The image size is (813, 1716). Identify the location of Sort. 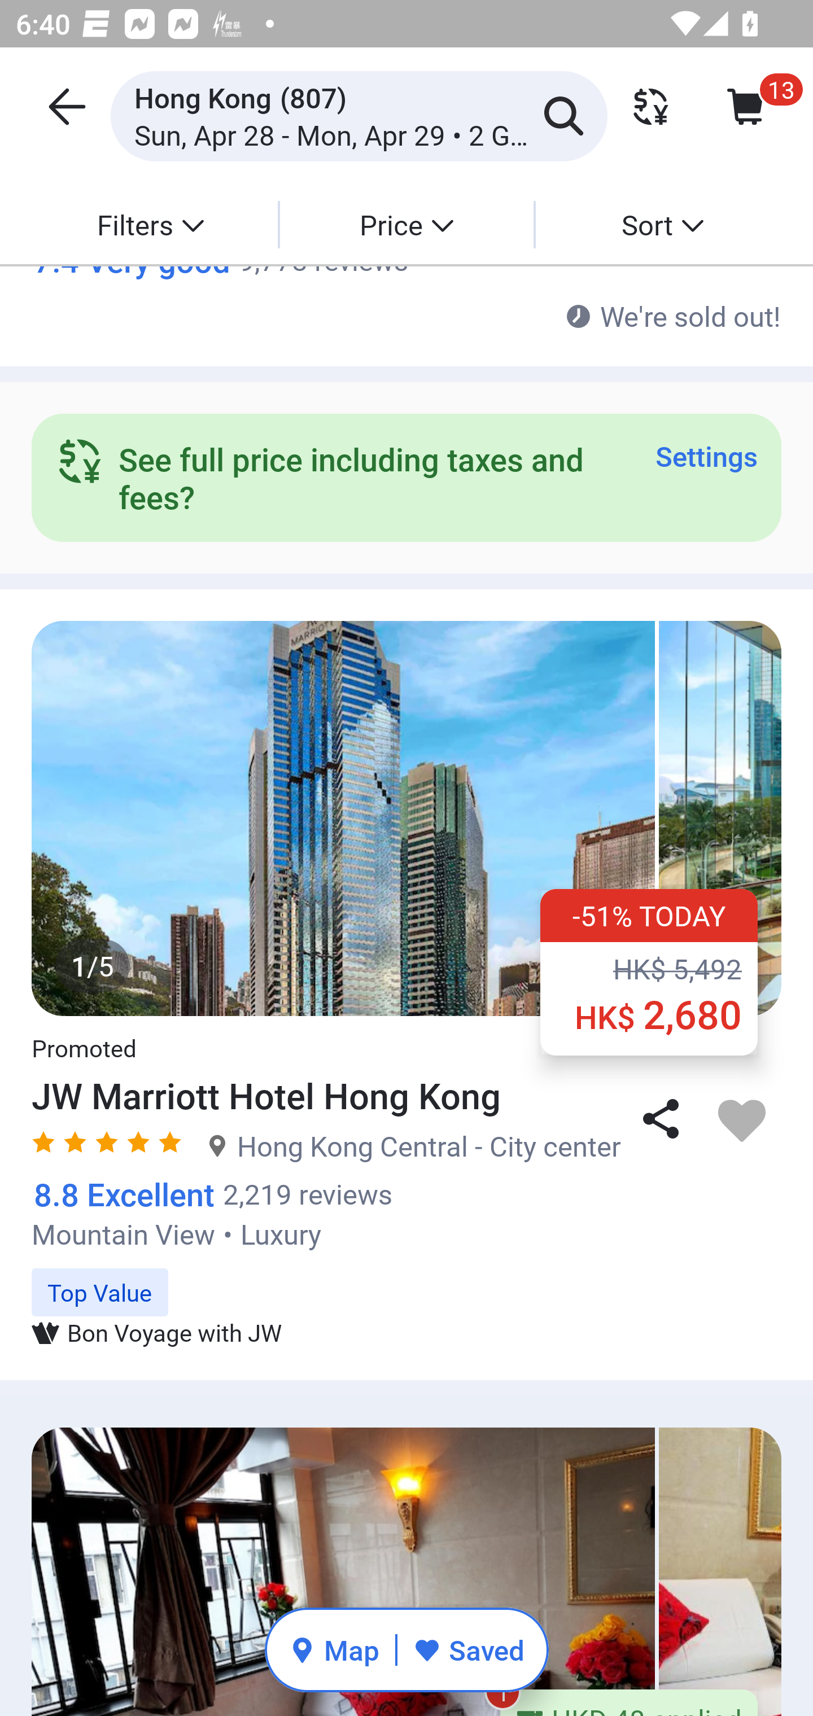
(662, 225).